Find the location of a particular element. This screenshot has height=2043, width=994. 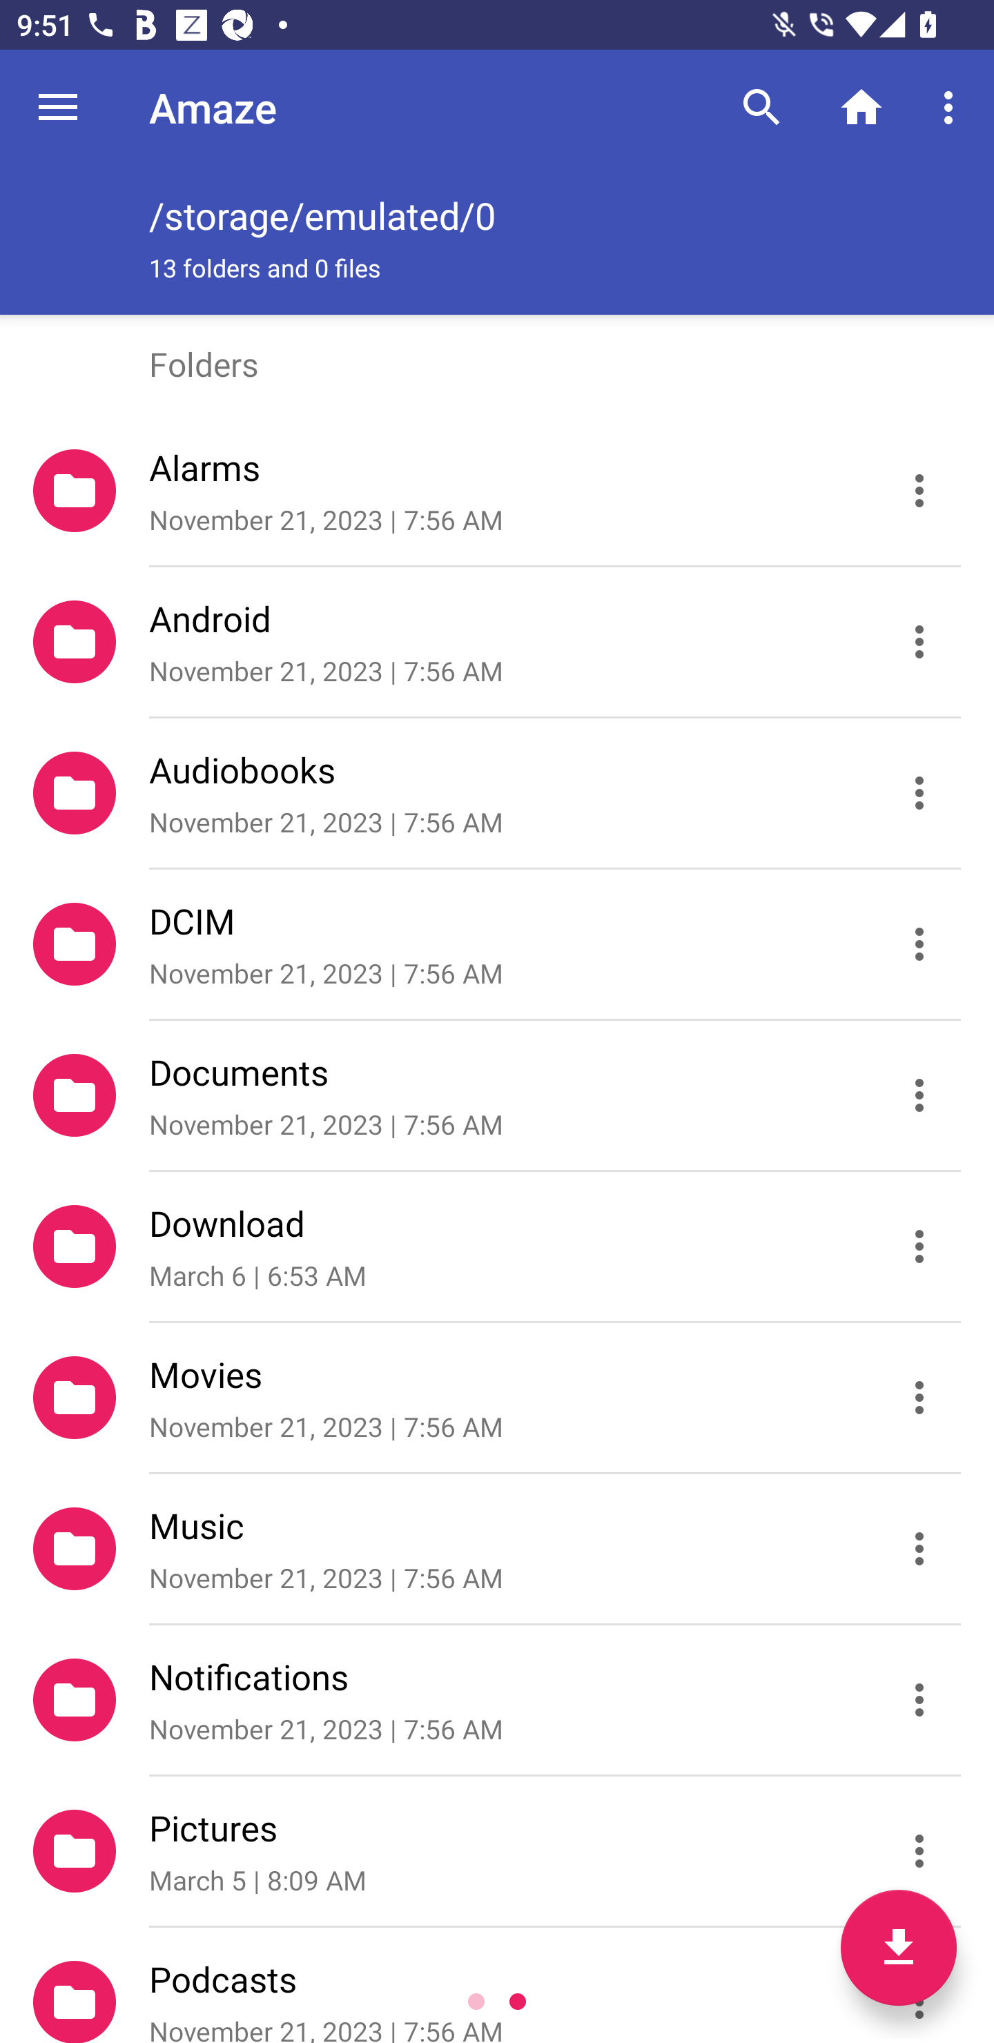

DCIM November 21, 2023 | 7:56 AM is located at coordinates (497, 944).